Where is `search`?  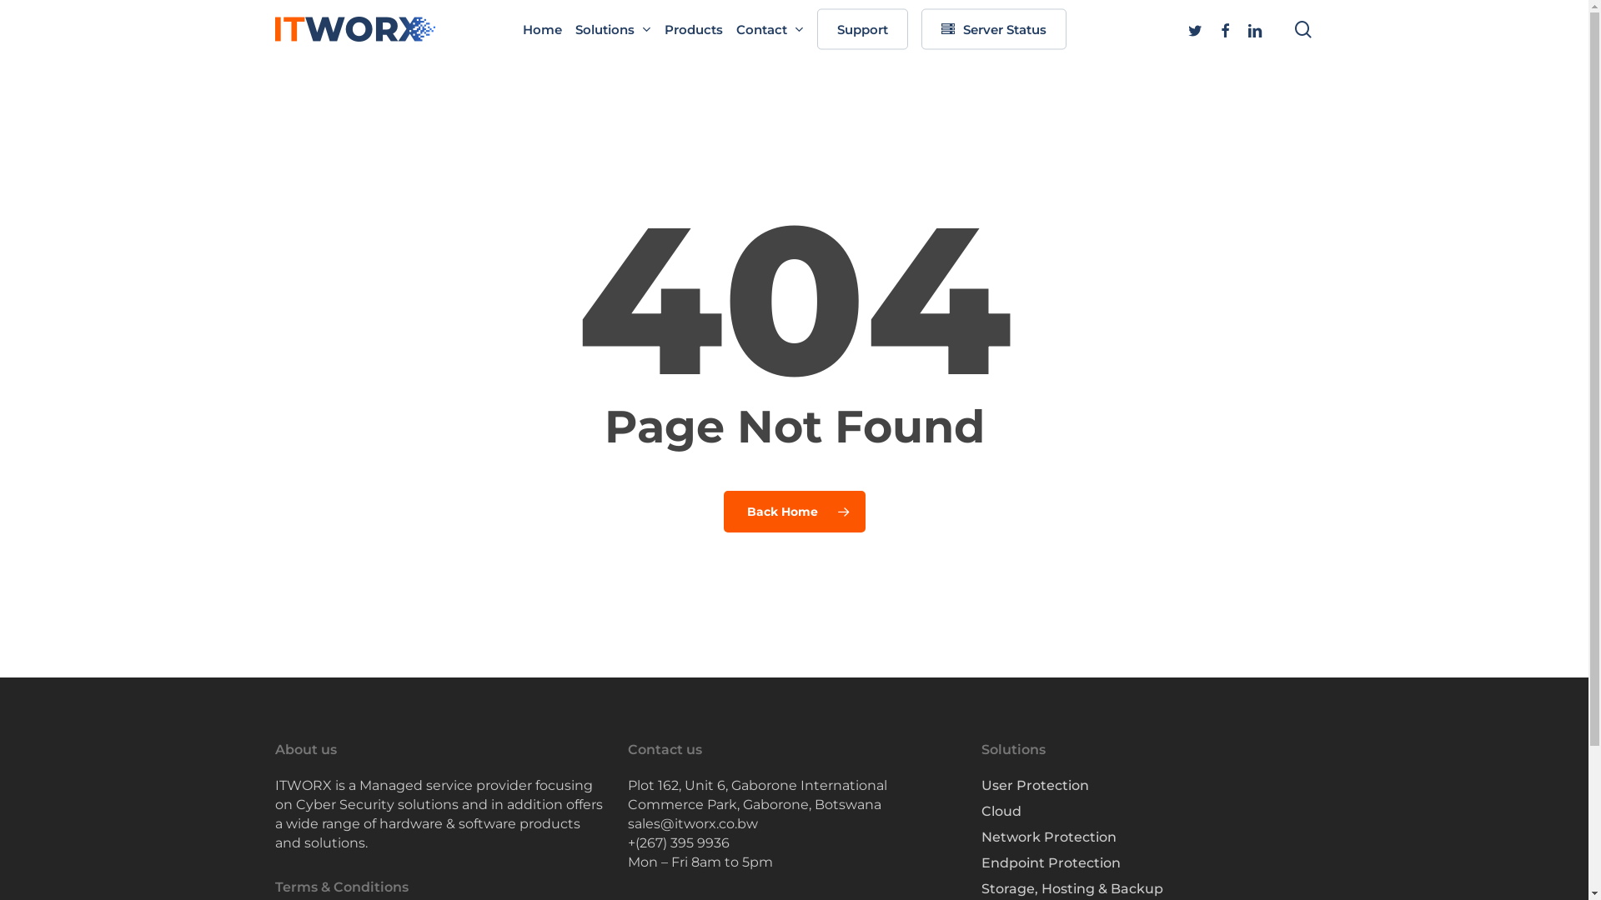 search is located at coordinates (1303, 28).